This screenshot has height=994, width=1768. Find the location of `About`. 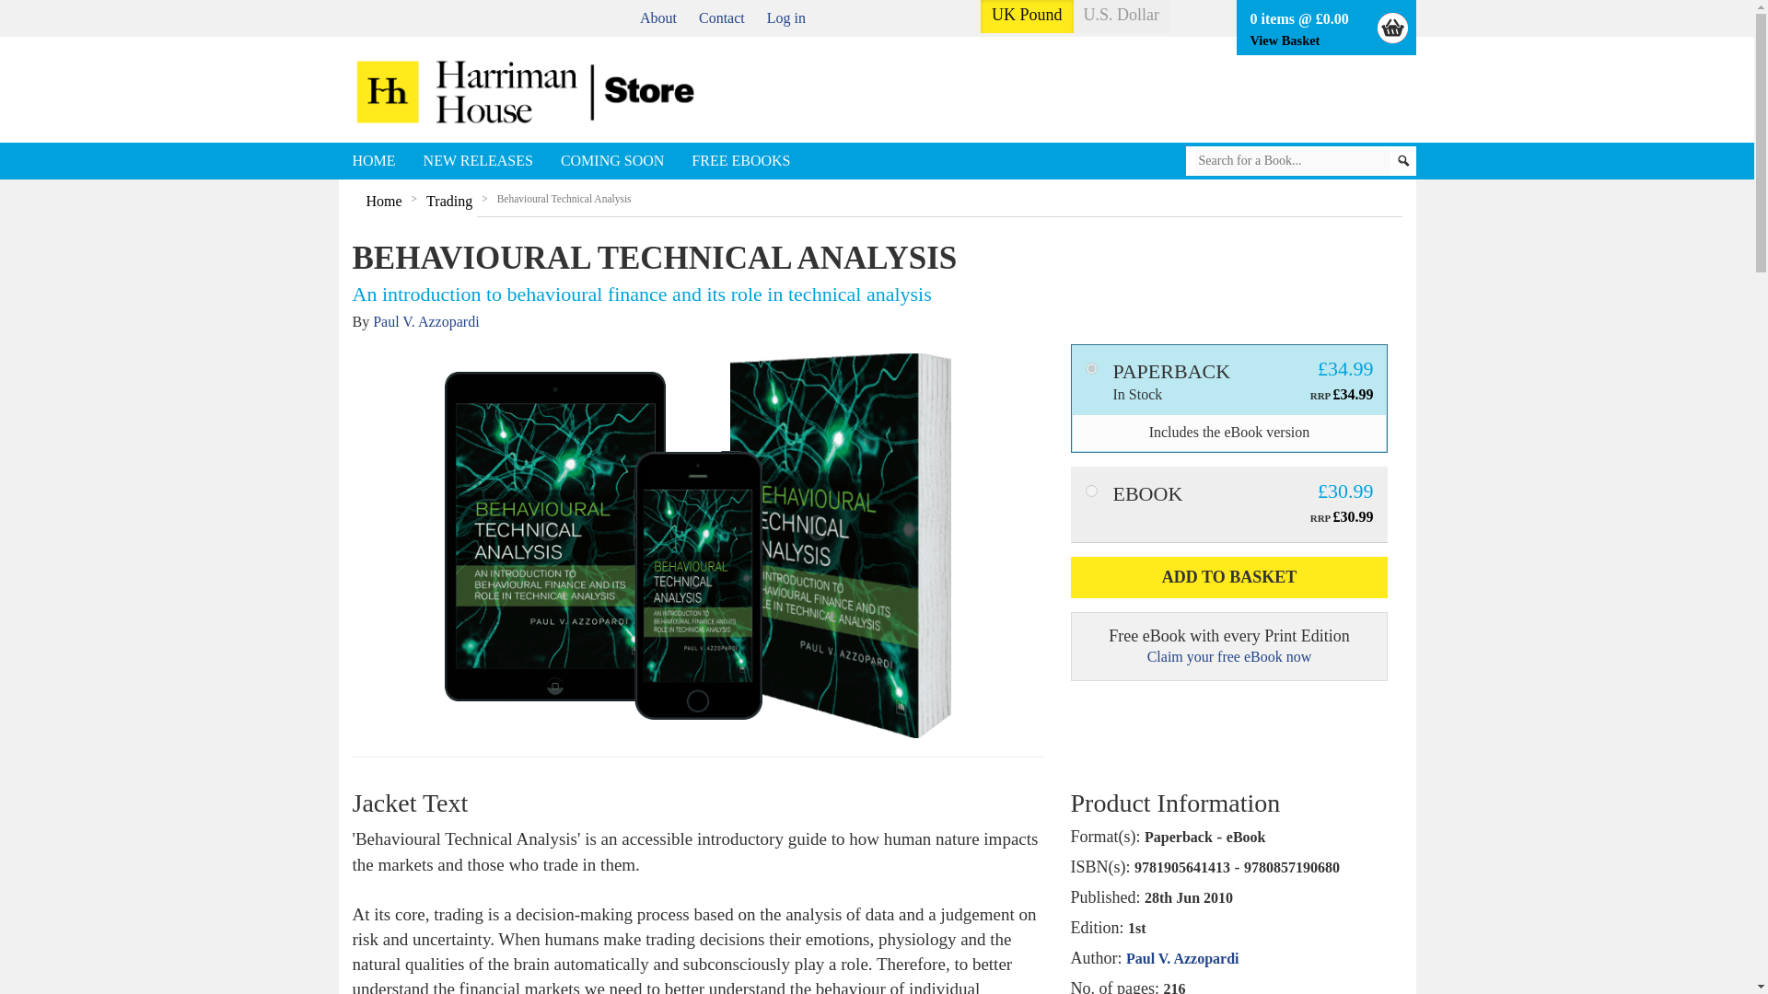

About is located at coordinates (658, 17).